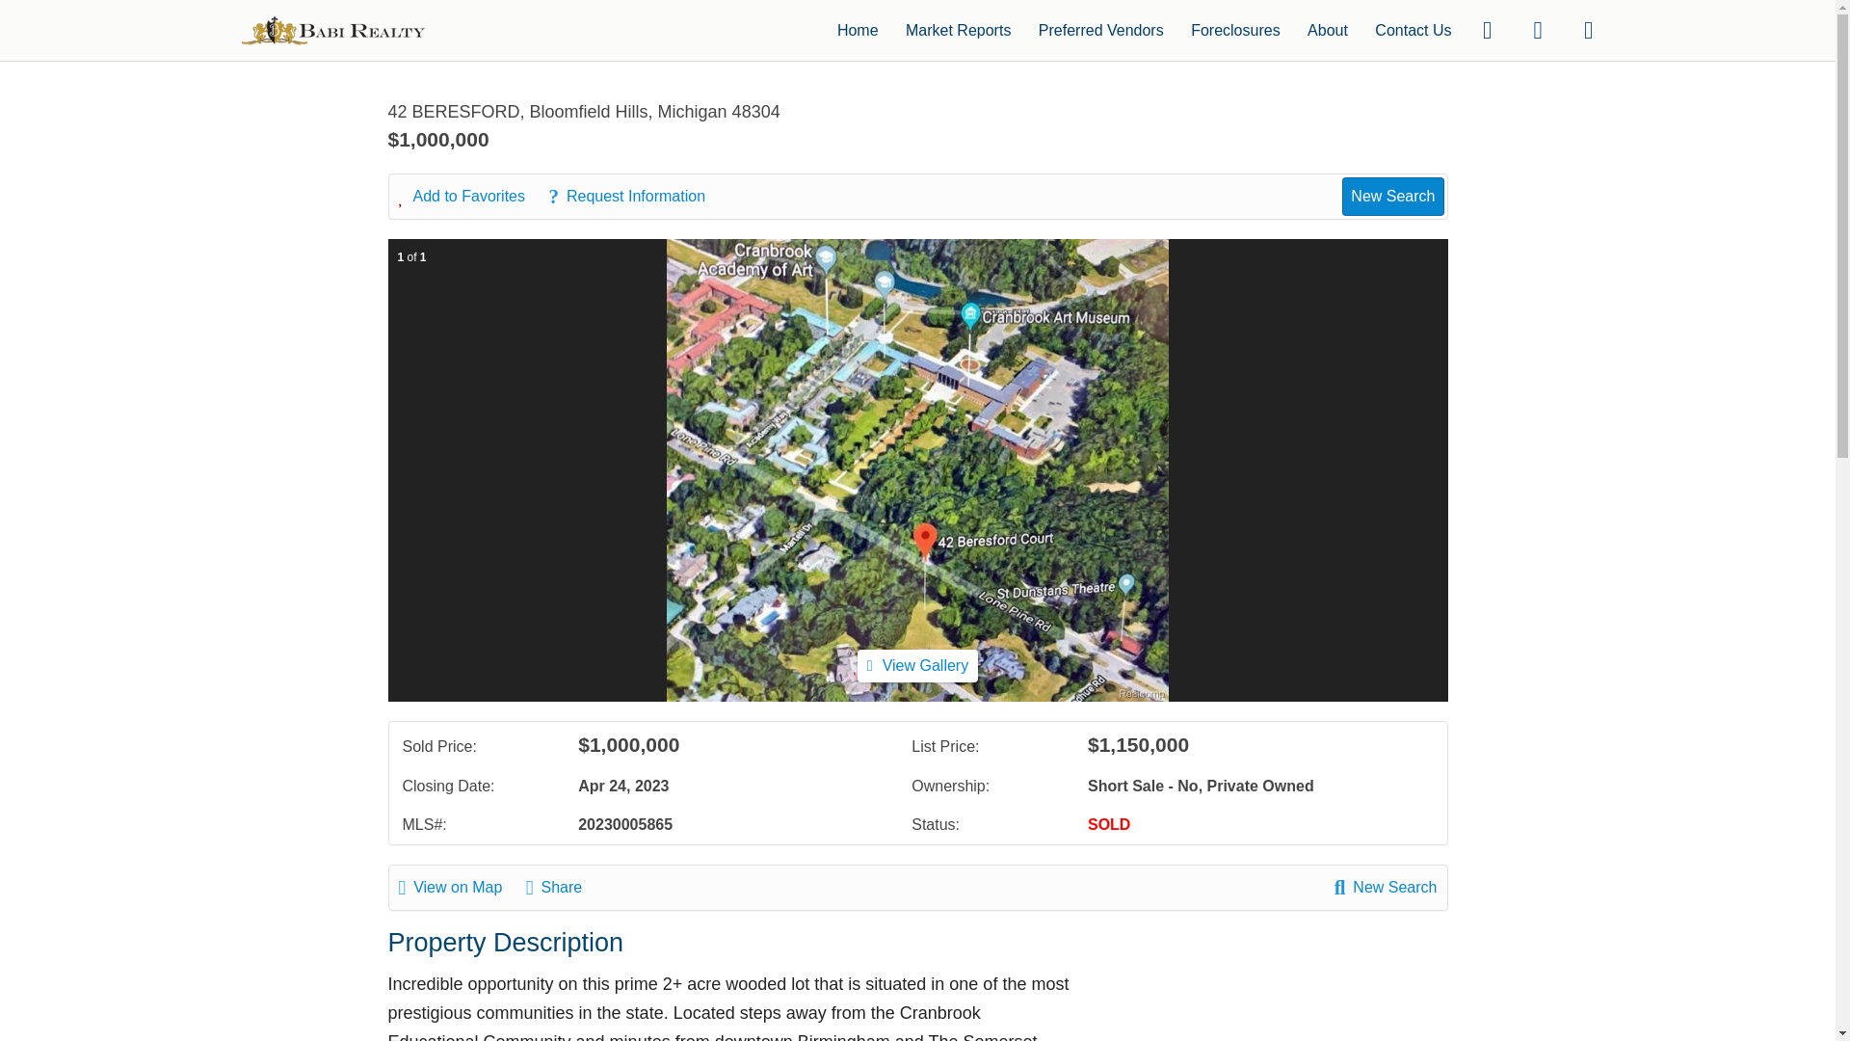  What do you see at coordinates (636, 197) in the screenshot?
I see `Request Information` at bounding box center [636, 197].